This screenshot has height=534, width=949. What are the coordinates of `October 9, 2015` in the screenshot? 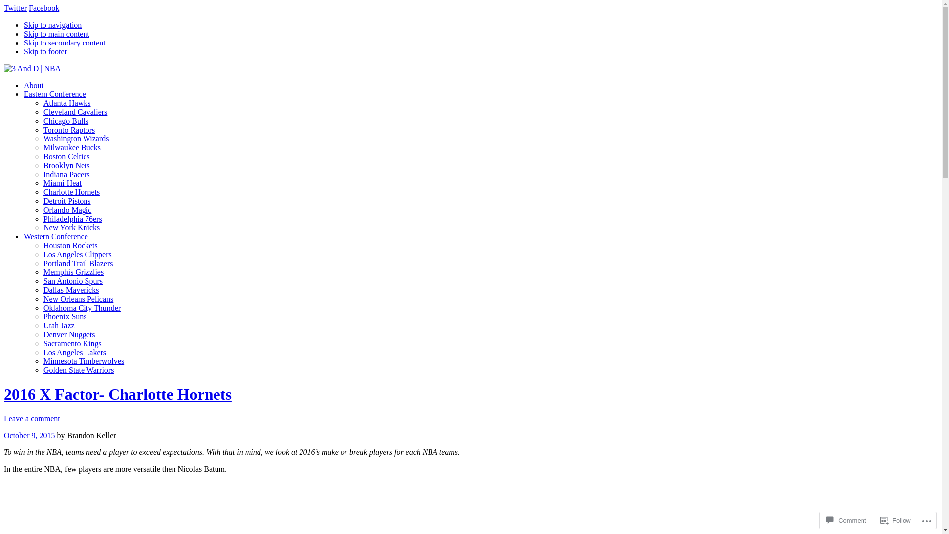 It's located at (30, 435).